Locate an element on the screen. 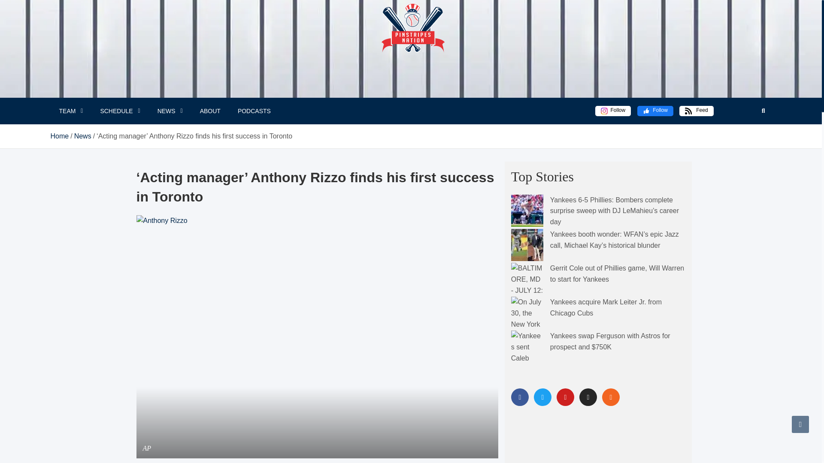 The height and width of the screenshot is (463, 824). Follow is located at coordinates (613, 111).